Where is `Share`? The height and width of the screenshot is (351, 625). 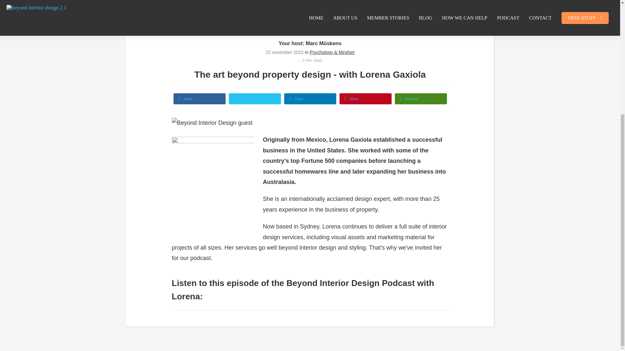
Share is located at coordinates (255, 99).